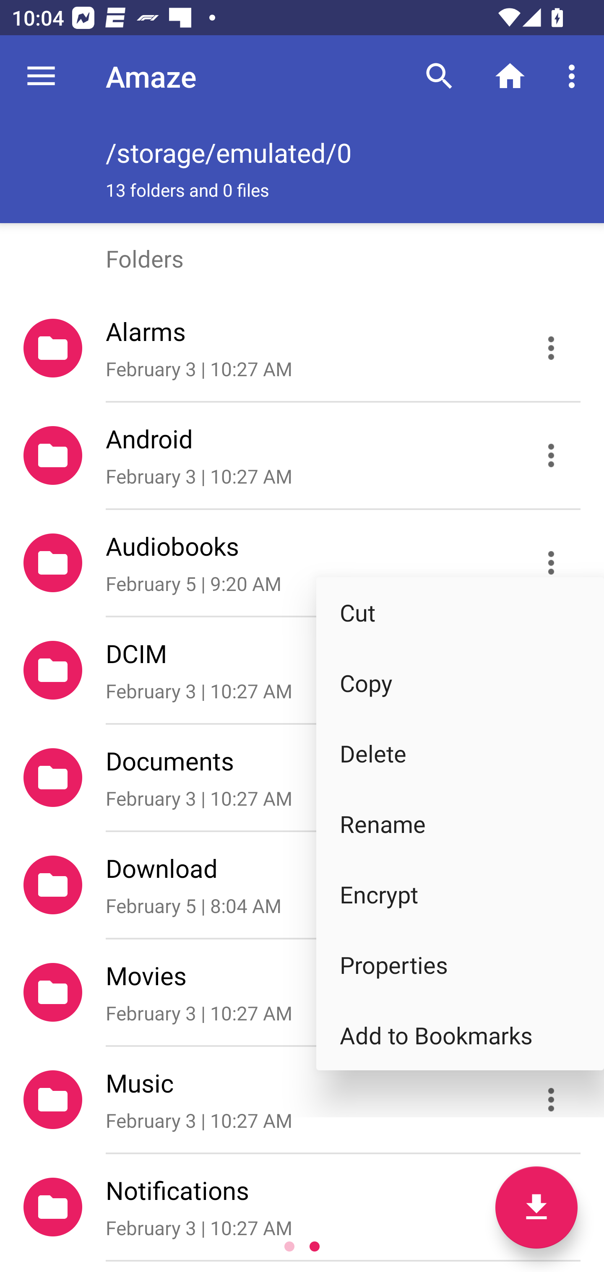  Describe the element at coordinates (460, 683) in the screenshot. I see `Copy` at that location.